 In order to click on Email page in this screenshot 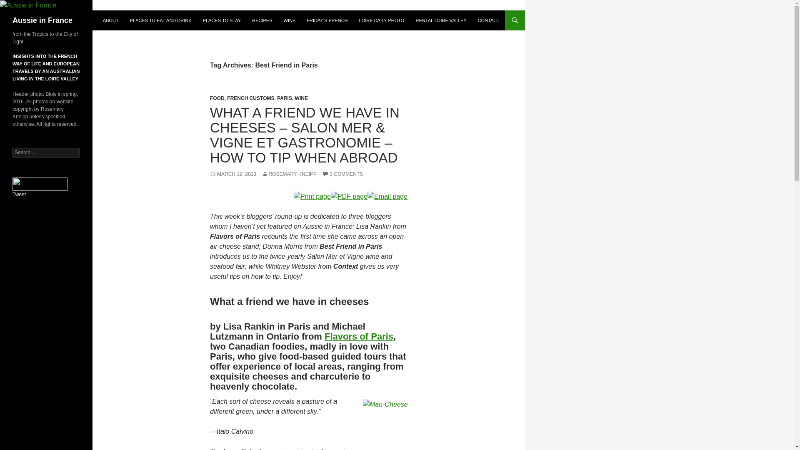, I will do `click(387, 196)`.